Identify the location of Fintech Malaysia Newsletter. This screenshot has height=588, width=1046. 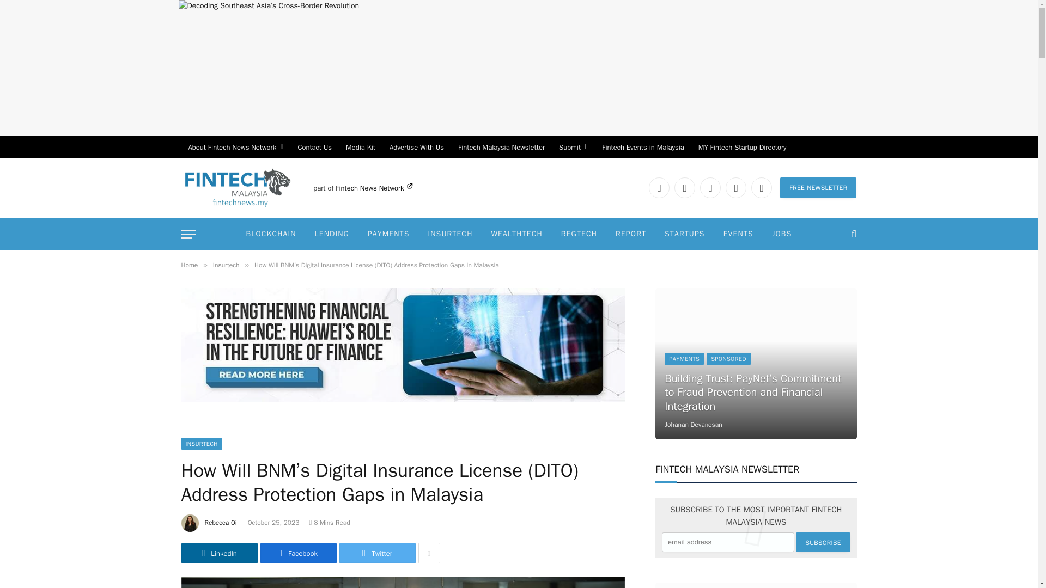
(501, 147).